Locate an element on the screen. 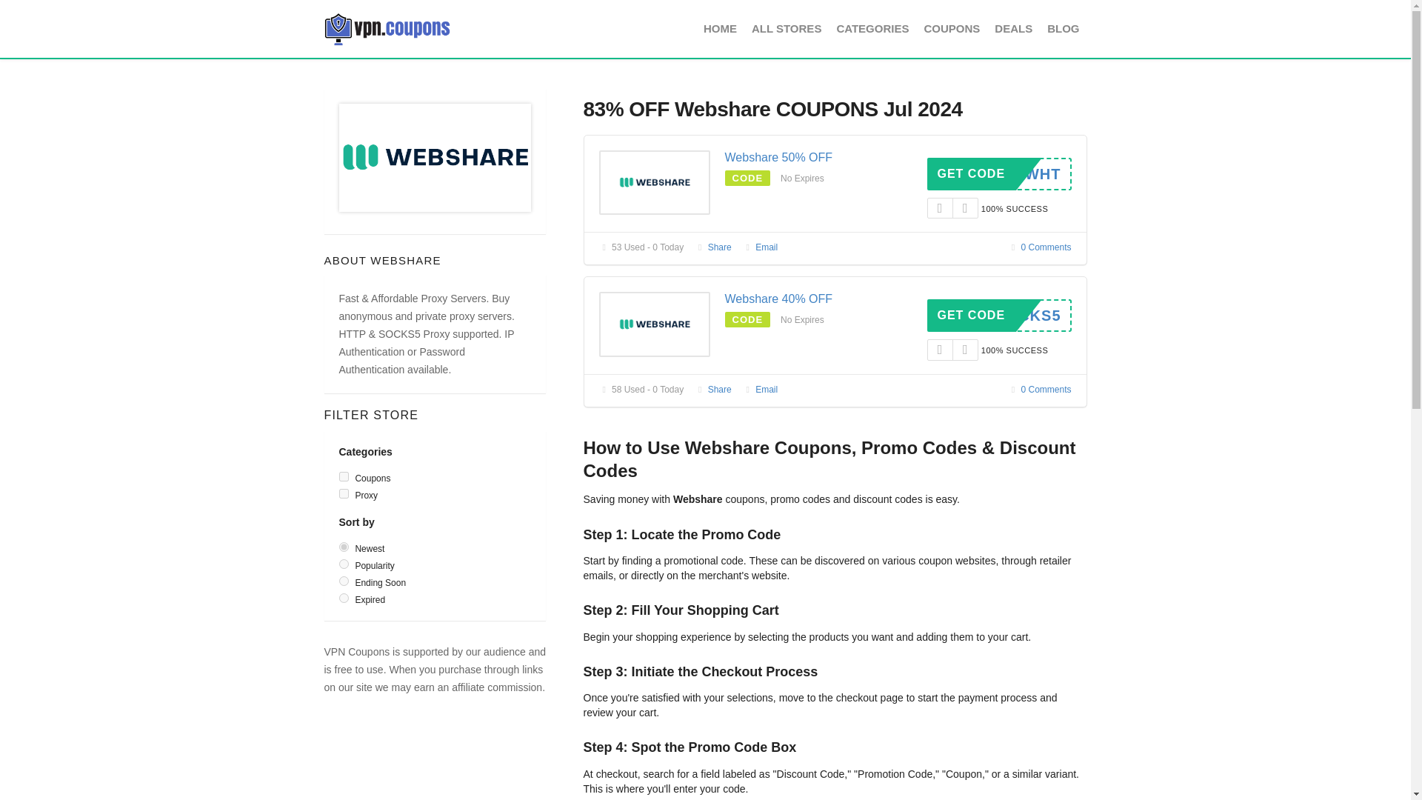 This screenshot has width=1422, height=800. newest is located at coordinates (344, 547).